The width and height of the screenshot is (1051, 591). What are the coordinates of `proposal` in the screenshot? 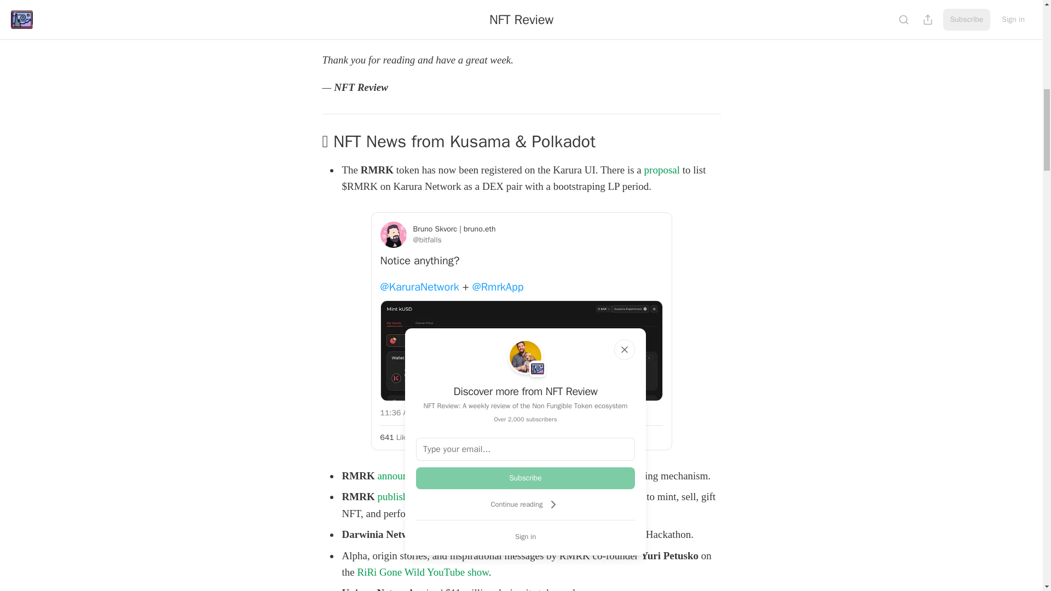 It's located at (662, 170).